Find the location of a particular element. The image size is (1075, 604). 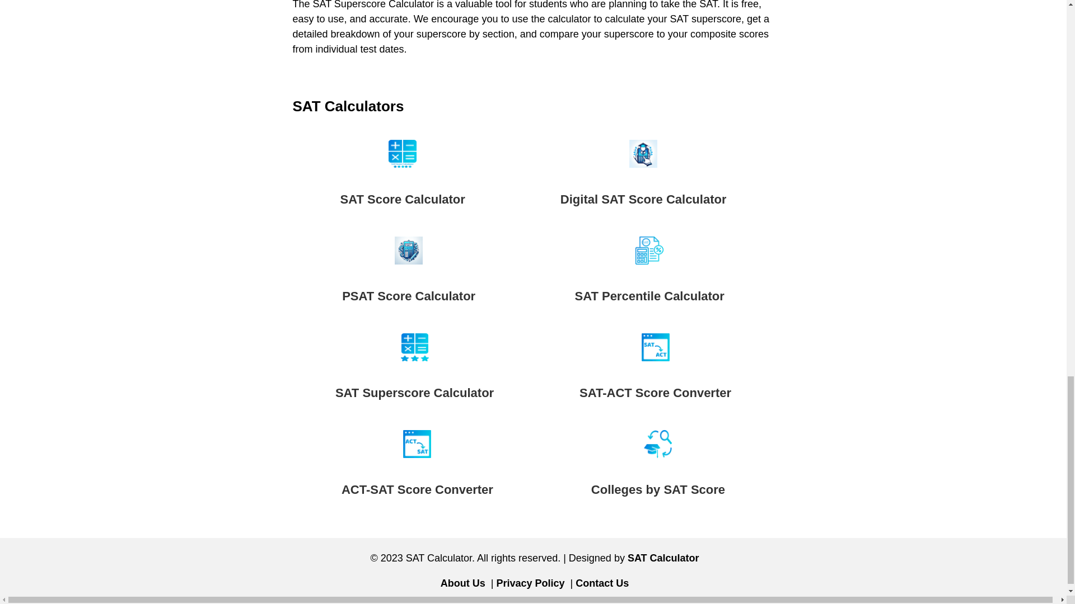

SAT Calculator is located at coordinates (663, 558).